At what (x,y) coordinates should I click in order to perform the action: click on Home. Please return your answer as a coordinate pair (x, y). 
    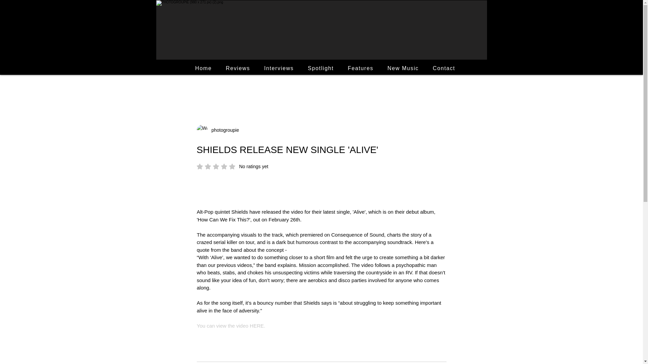
    Looking at the image, I should click on (279, 68).